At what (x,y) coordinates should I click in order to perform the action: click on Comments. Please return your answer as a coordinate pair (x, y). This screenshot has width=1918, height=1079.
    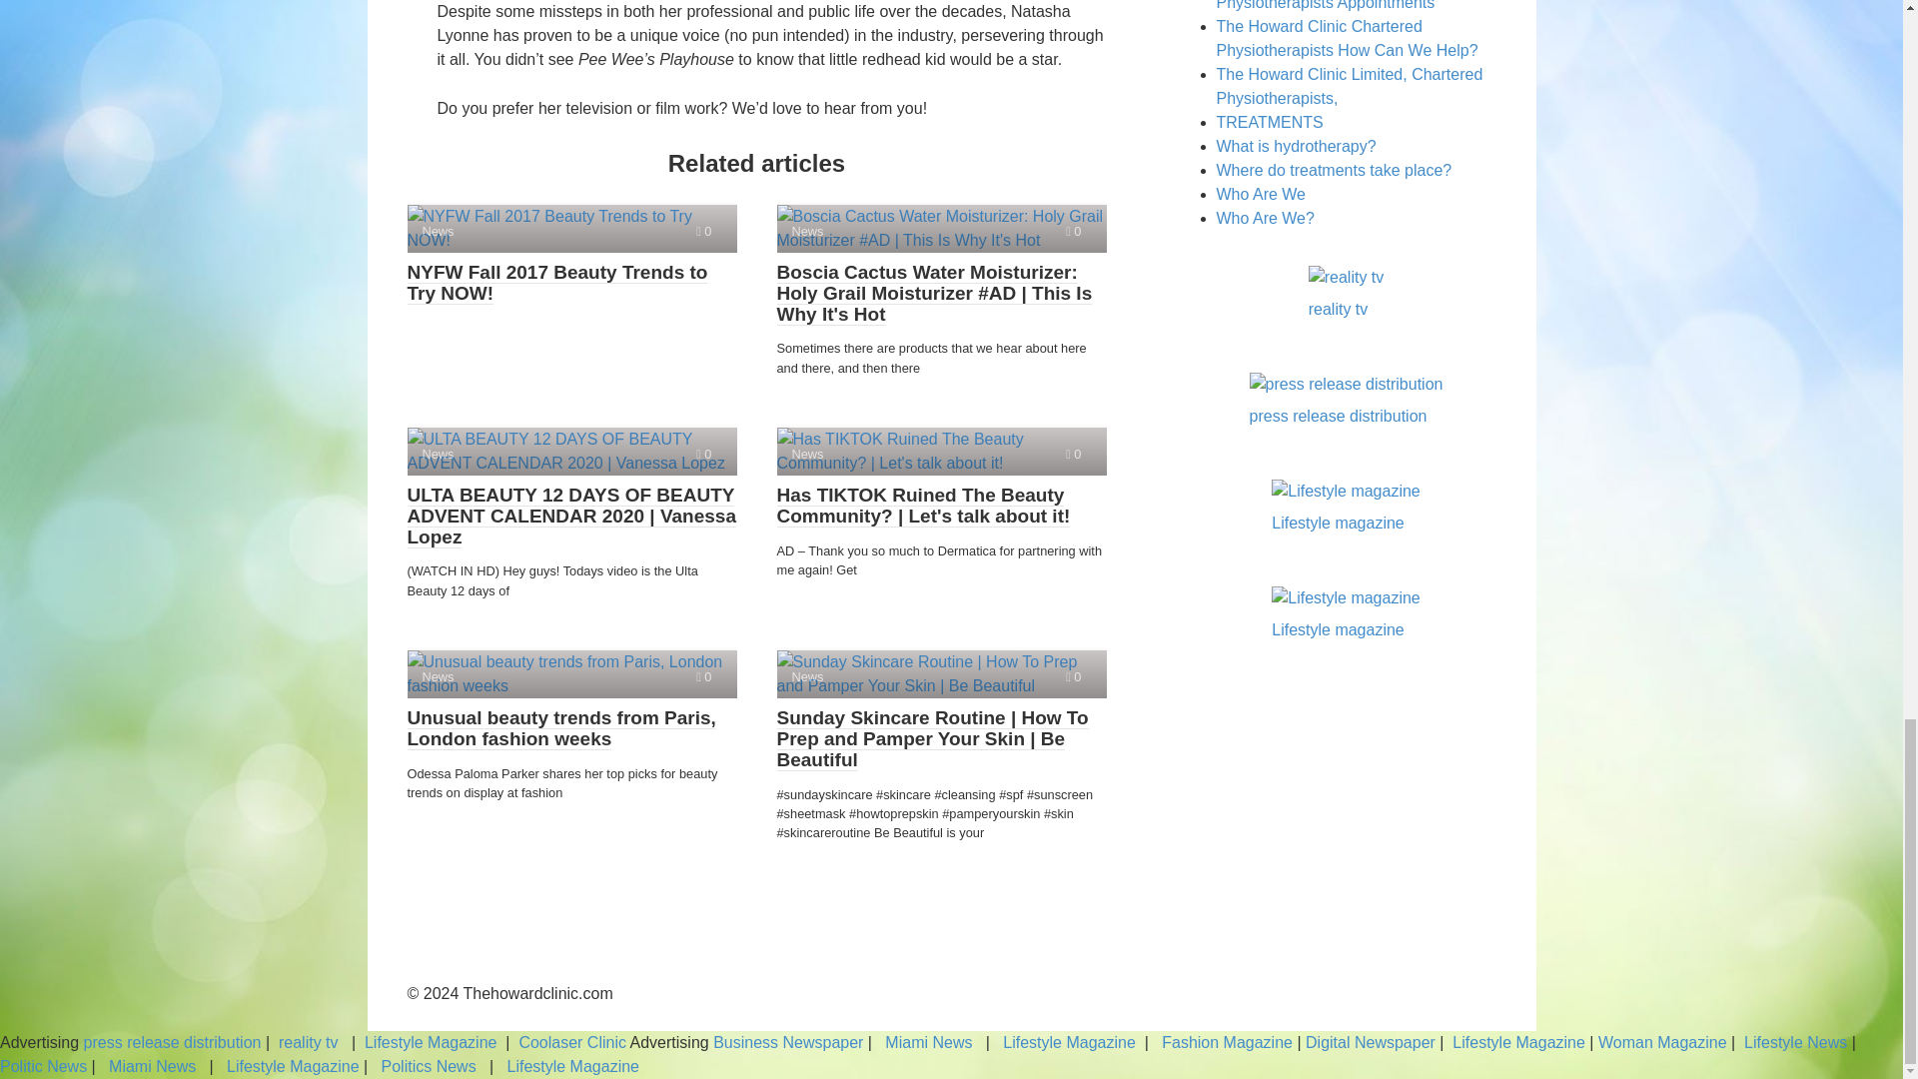
    Looking at the image, I should click on (1073, 230).